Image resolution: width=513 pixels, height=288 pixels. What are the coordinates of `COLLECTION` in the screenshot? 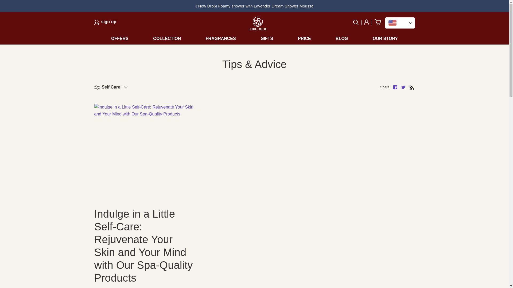 It's located at (167, 39).